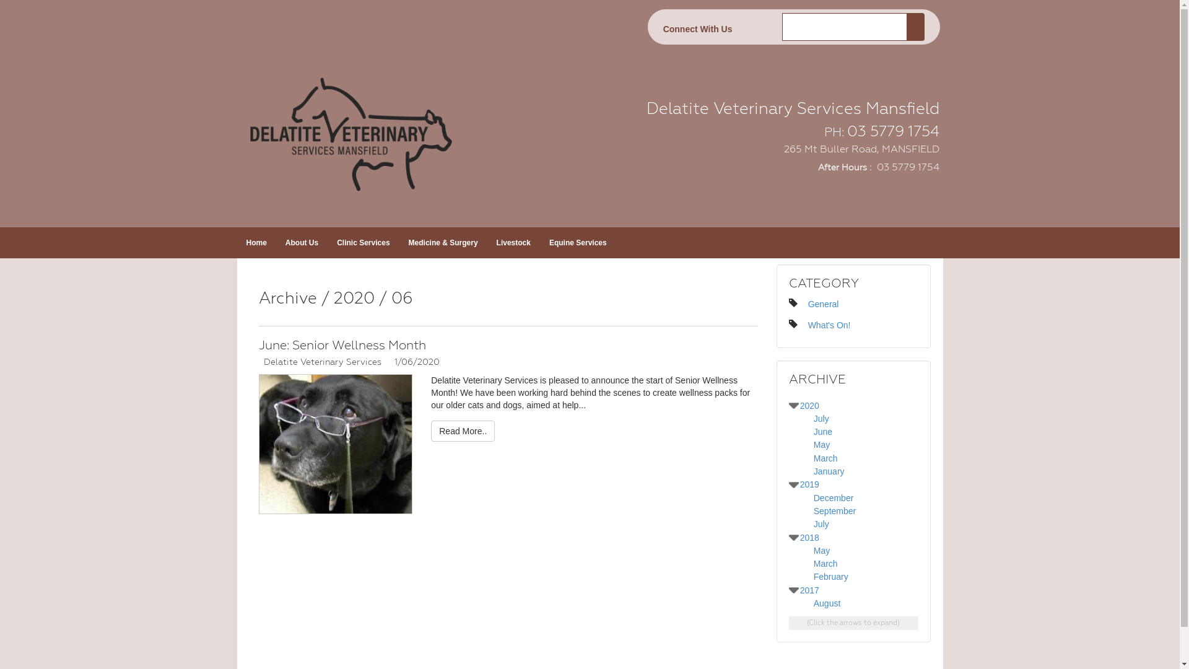 This screenshot has height=669, width=1189. I want to click on May, so click(822, 445).